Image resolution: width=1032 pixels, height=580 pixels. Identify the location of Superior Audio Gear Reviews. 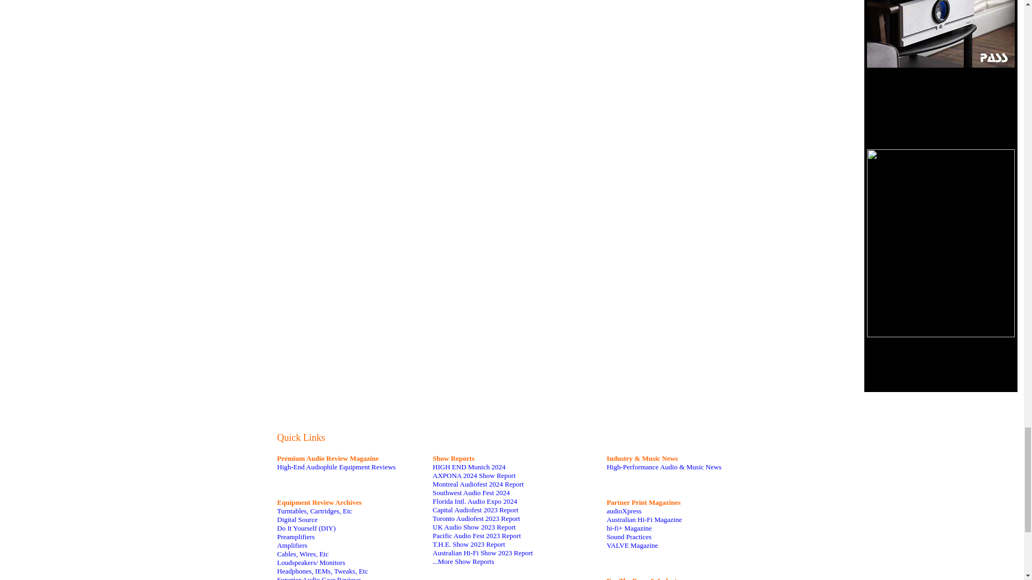
(319, 578).